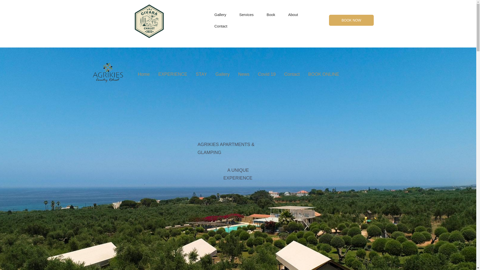  Describe the element at coordinates (267, 74) in the screenshot. I see `Covid 19` at that location.